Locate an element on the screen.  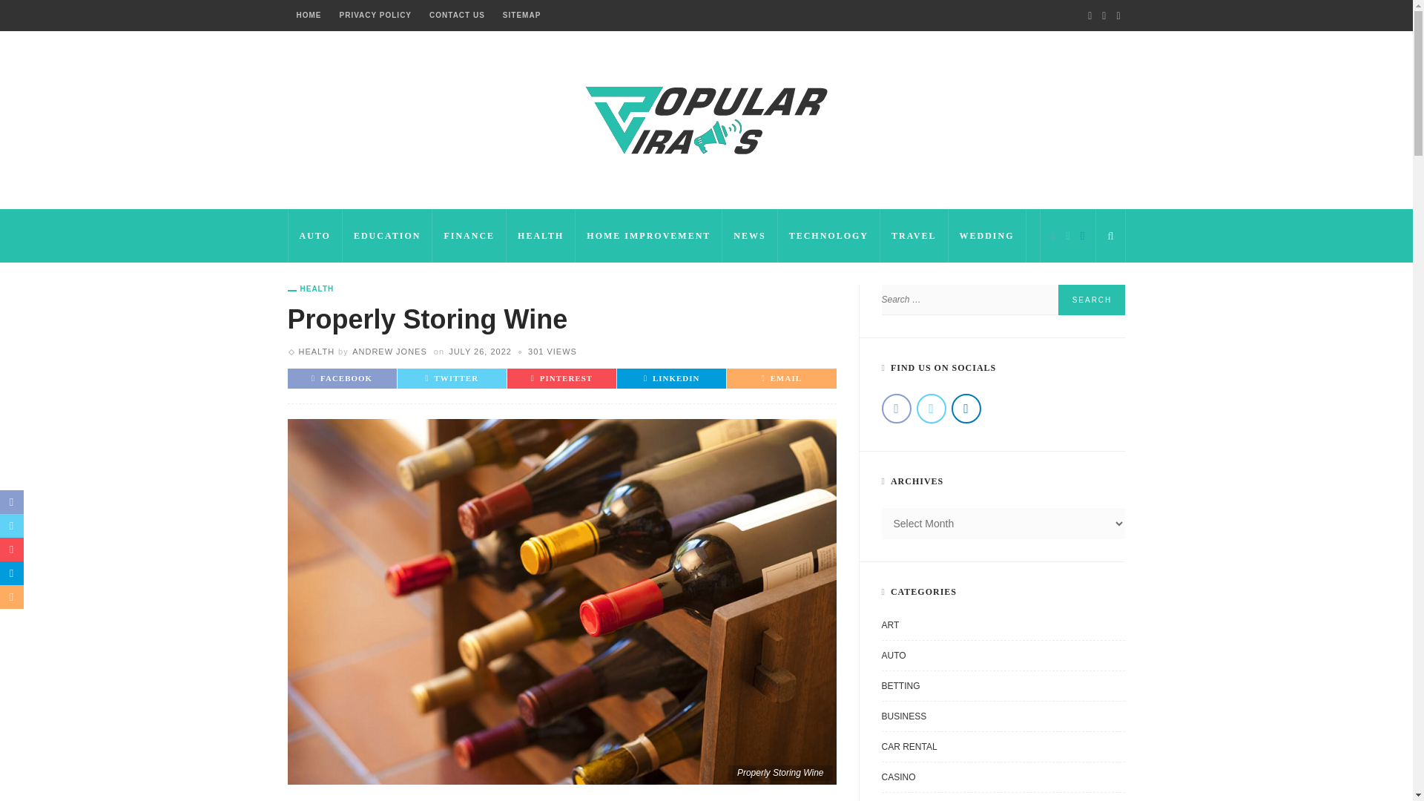
LinkedIn is located at coordinates (1081, 235).